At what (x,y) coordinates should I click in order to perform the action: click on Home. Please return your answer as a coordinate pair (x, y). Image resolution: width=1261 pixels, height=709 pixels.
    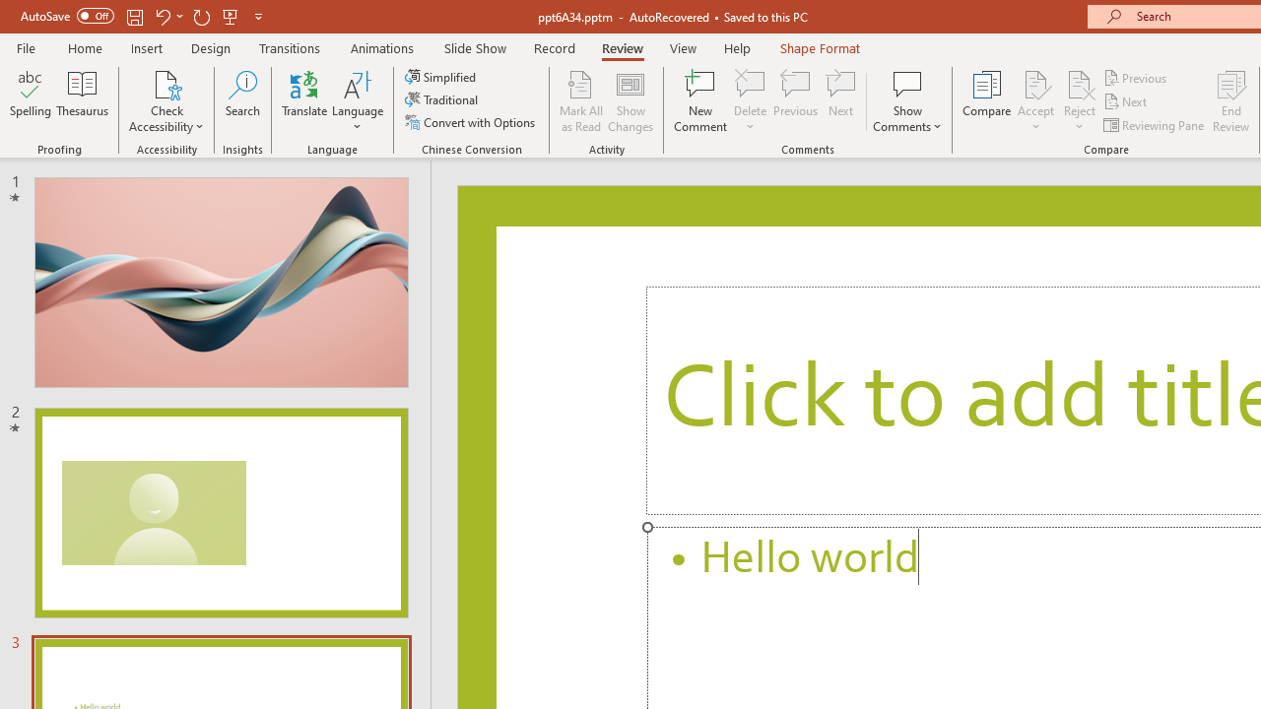
    Looking at the image, I should click on (85, 47).